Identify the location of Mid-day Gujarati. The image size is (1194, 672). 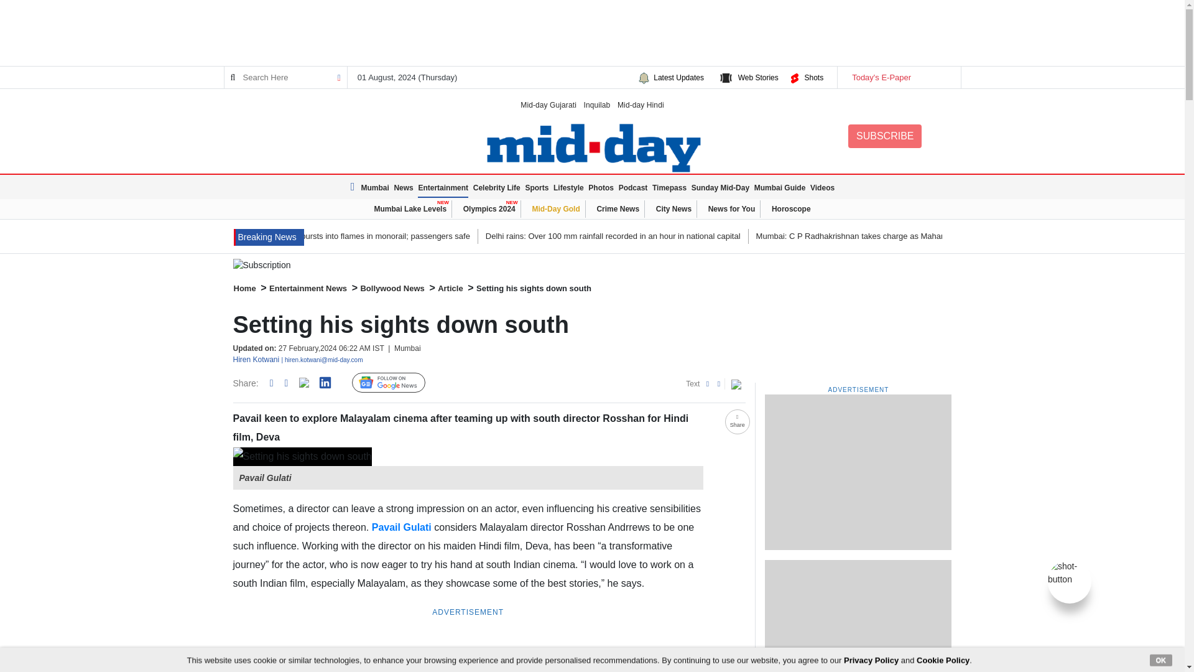
(548, 105).